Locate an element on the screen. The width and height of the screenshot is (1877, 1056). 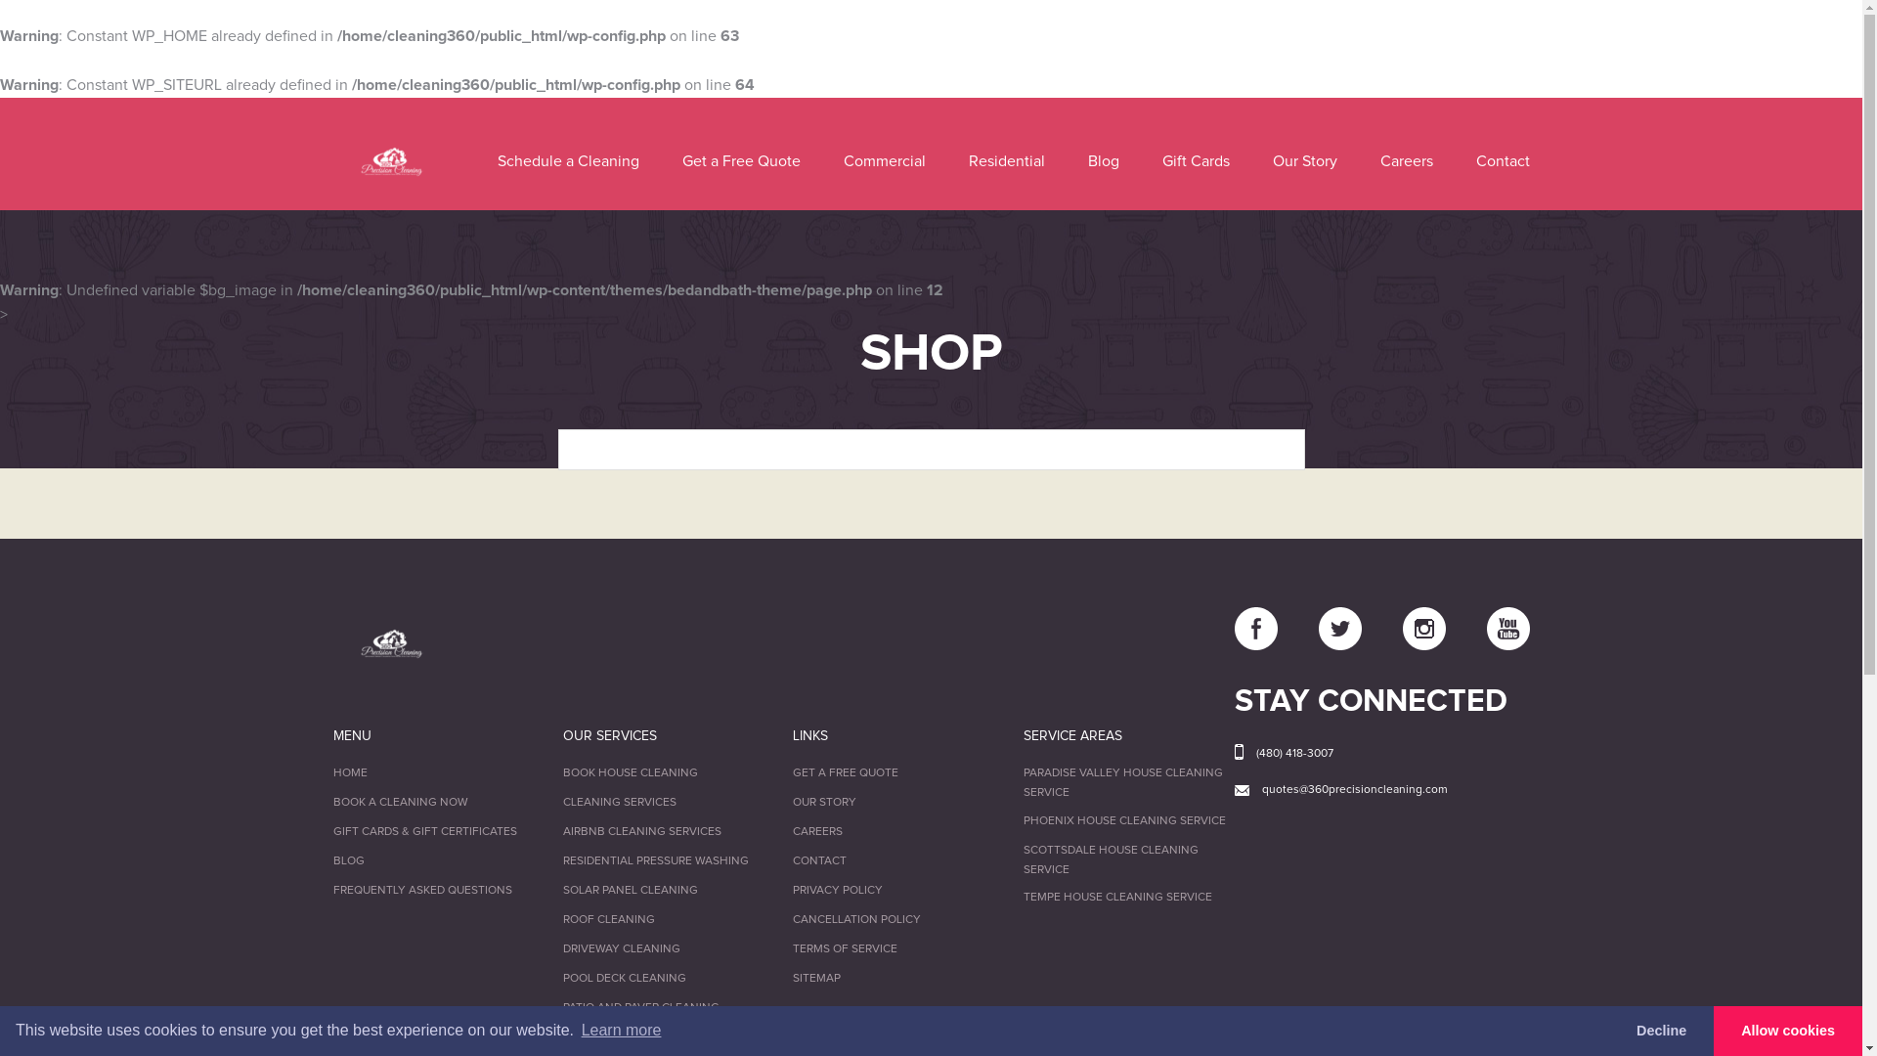
GET A FREE QUOTE is located at coordinates (846, 773).